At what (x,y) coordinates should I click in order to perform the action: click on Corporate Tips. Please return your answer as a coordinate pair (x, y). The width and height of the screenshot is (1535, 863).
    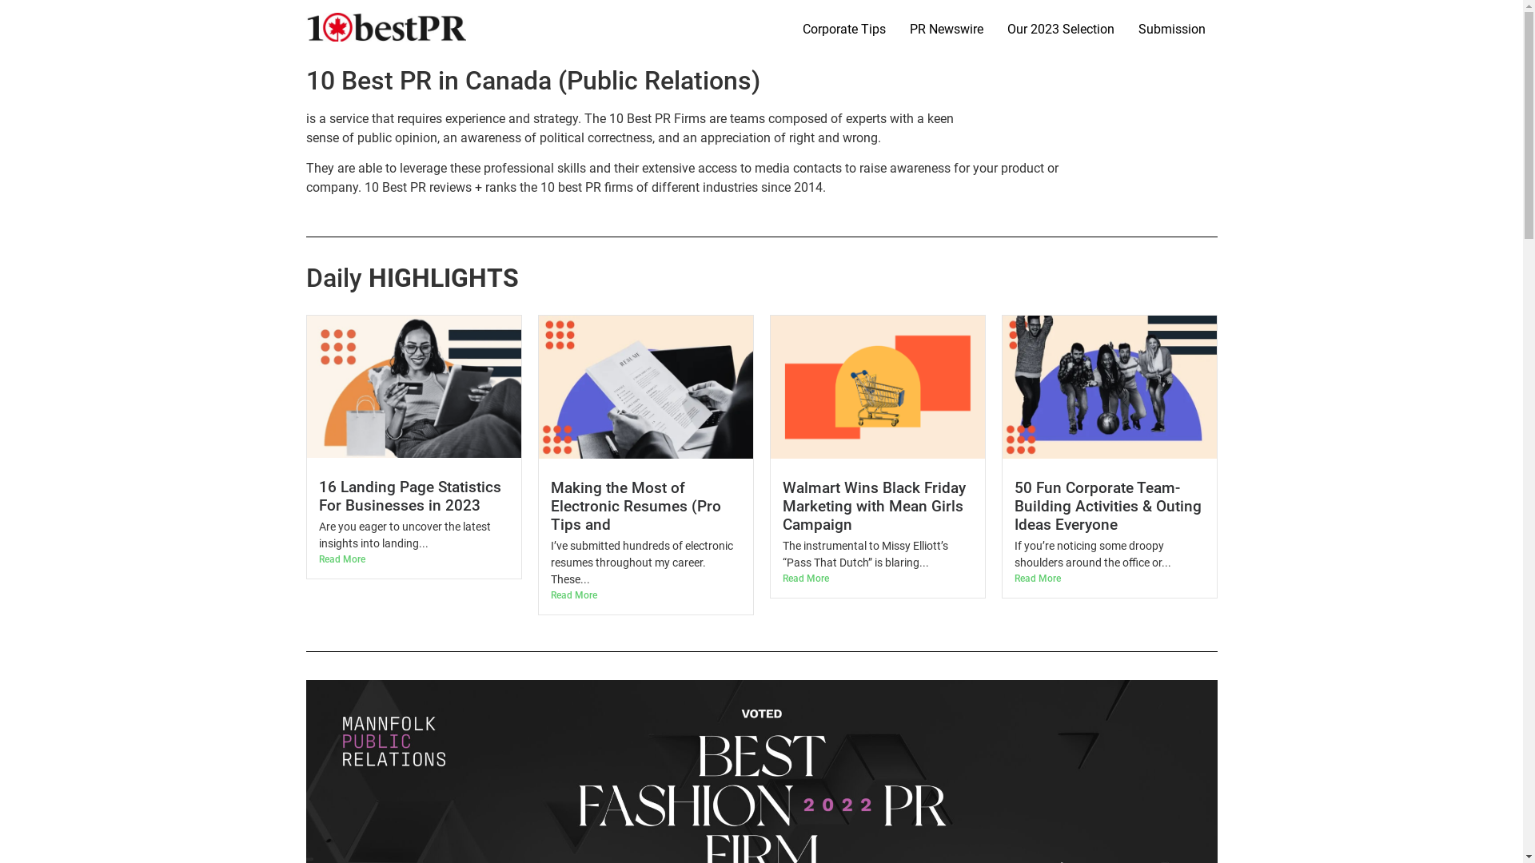
    Looking at the image, I should click on (843, 30).